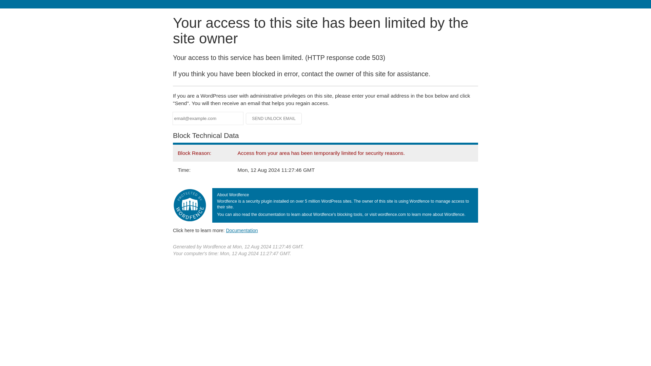 The width and height of the screenshot is (651, 366). Describe the element at coordinates (242, 230) in the screenshot. I see `Documentation` at that location.